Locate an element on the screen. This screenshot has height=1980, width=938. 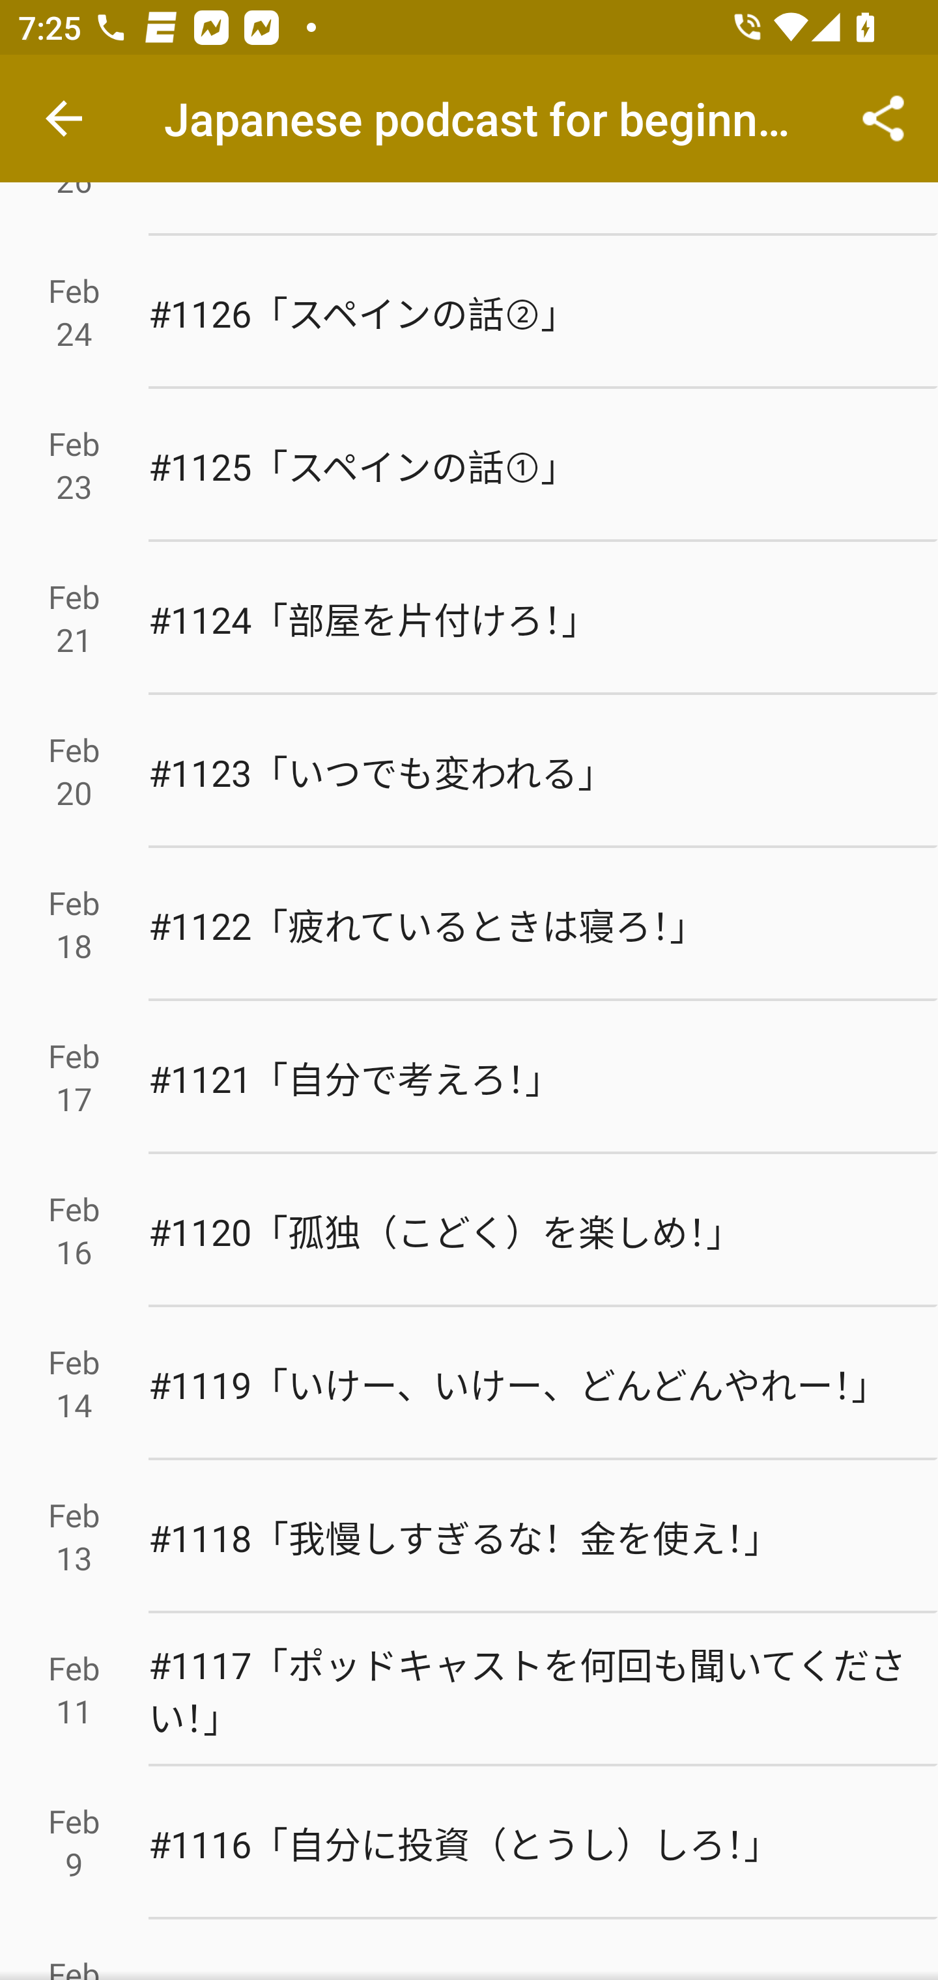
Feb 16 #1120「孤独（こどく）を楽しめ！」 is located at coordinates (469, 1230).